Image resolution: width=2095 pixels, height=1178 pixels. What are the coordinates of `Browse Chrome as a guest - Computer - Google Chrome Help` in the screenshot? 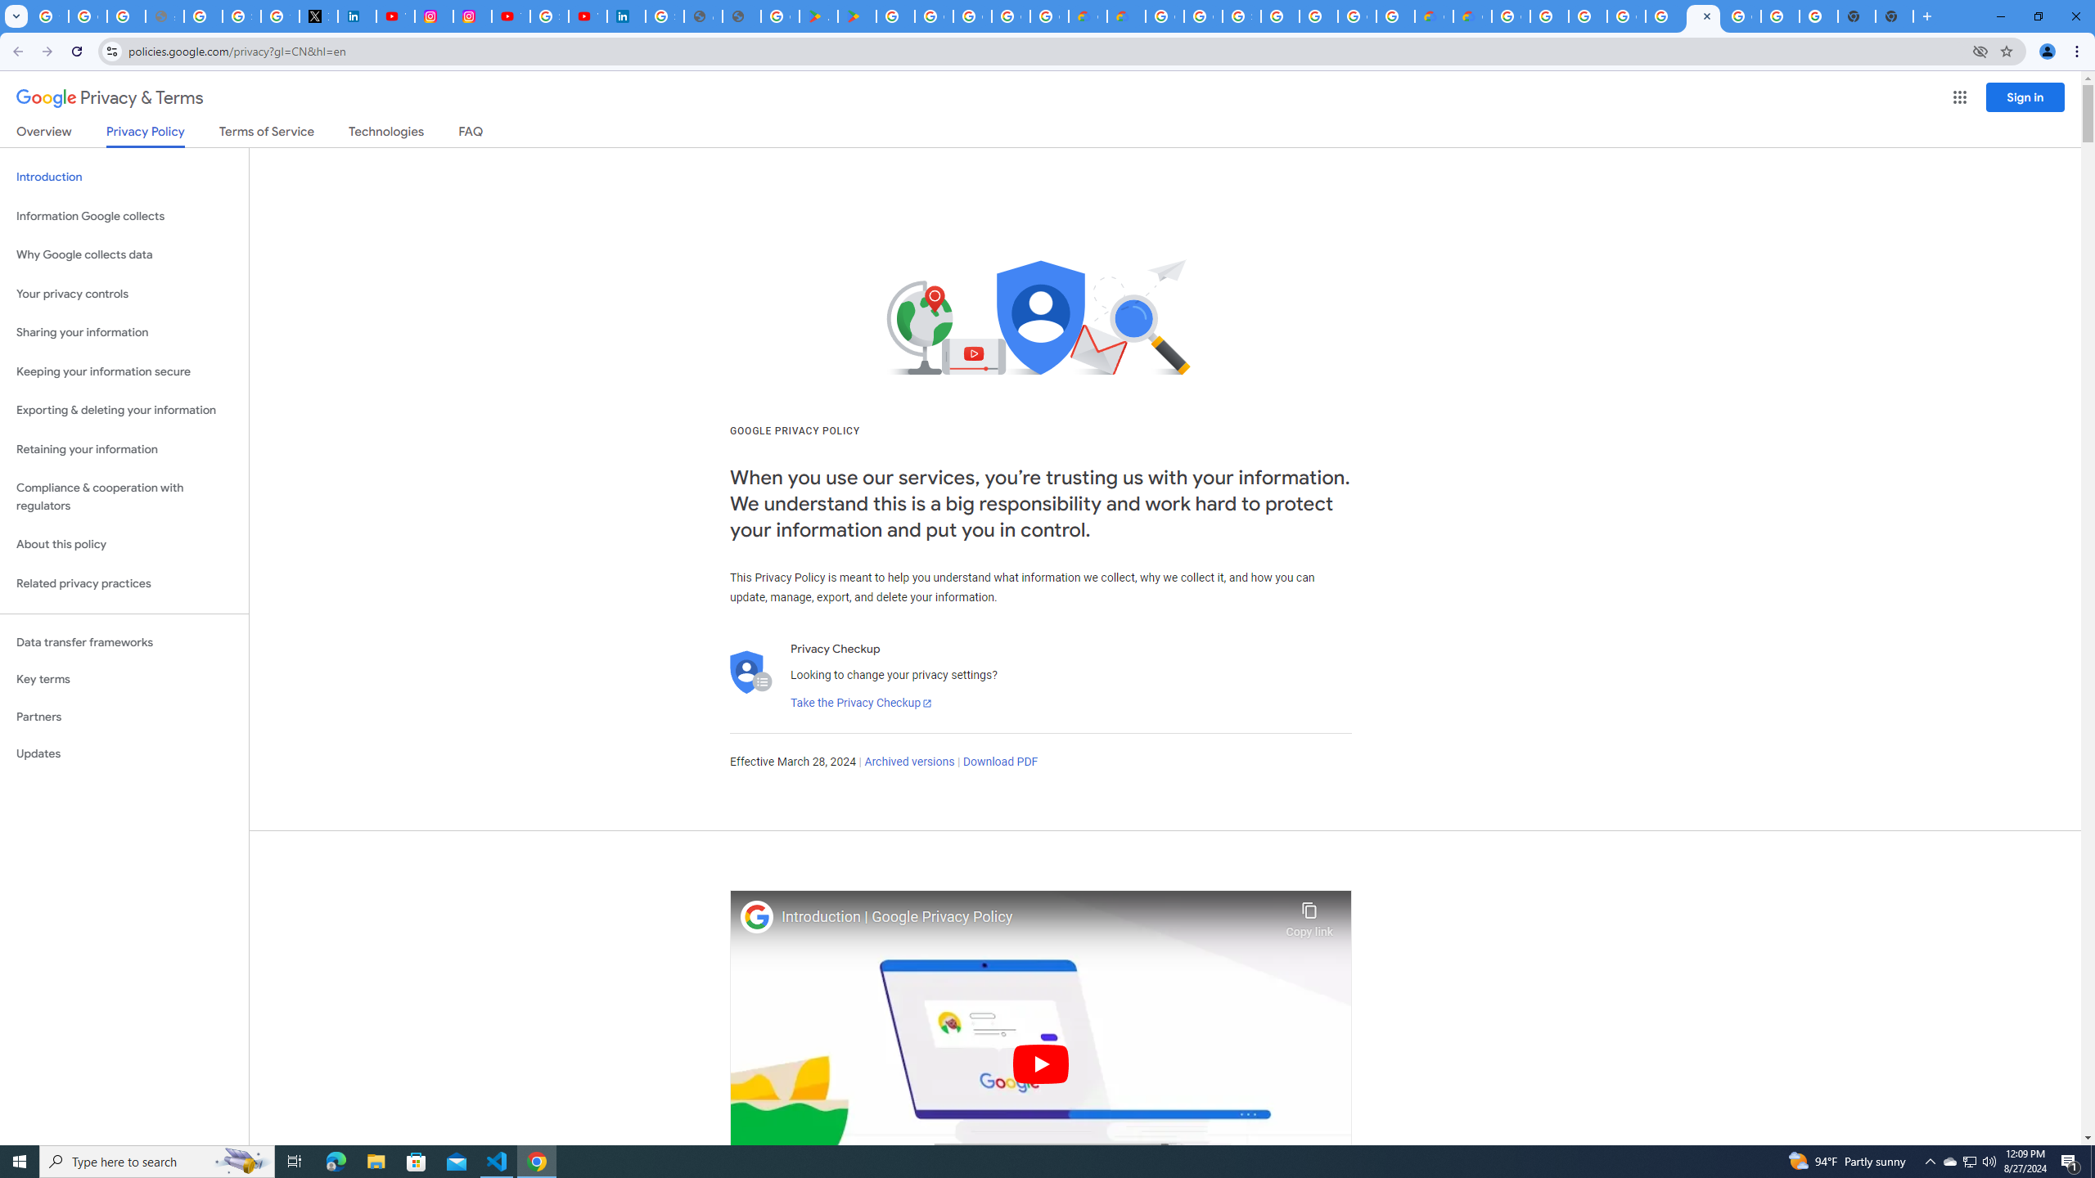 It's located at (1588, 16).